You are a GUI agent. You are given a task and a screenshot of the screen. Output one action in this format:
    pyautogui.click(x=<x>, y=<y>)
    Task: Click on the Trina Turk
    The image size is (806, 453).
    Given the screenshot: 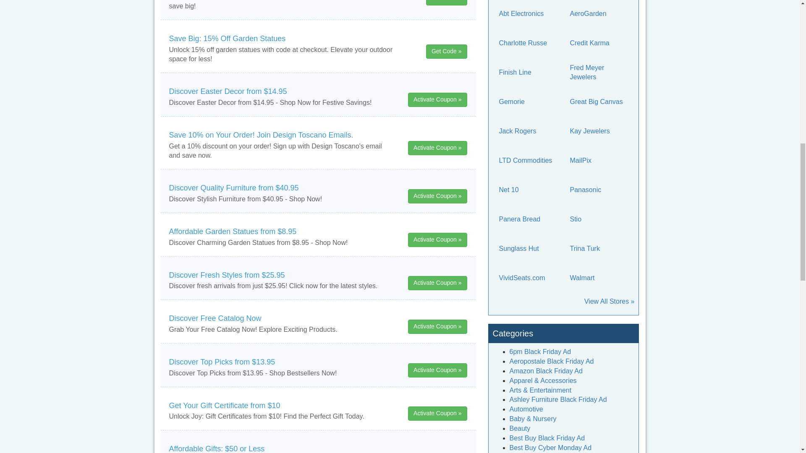 What is the action you would take?
    pyautogui.click(x=599, y=248)
    